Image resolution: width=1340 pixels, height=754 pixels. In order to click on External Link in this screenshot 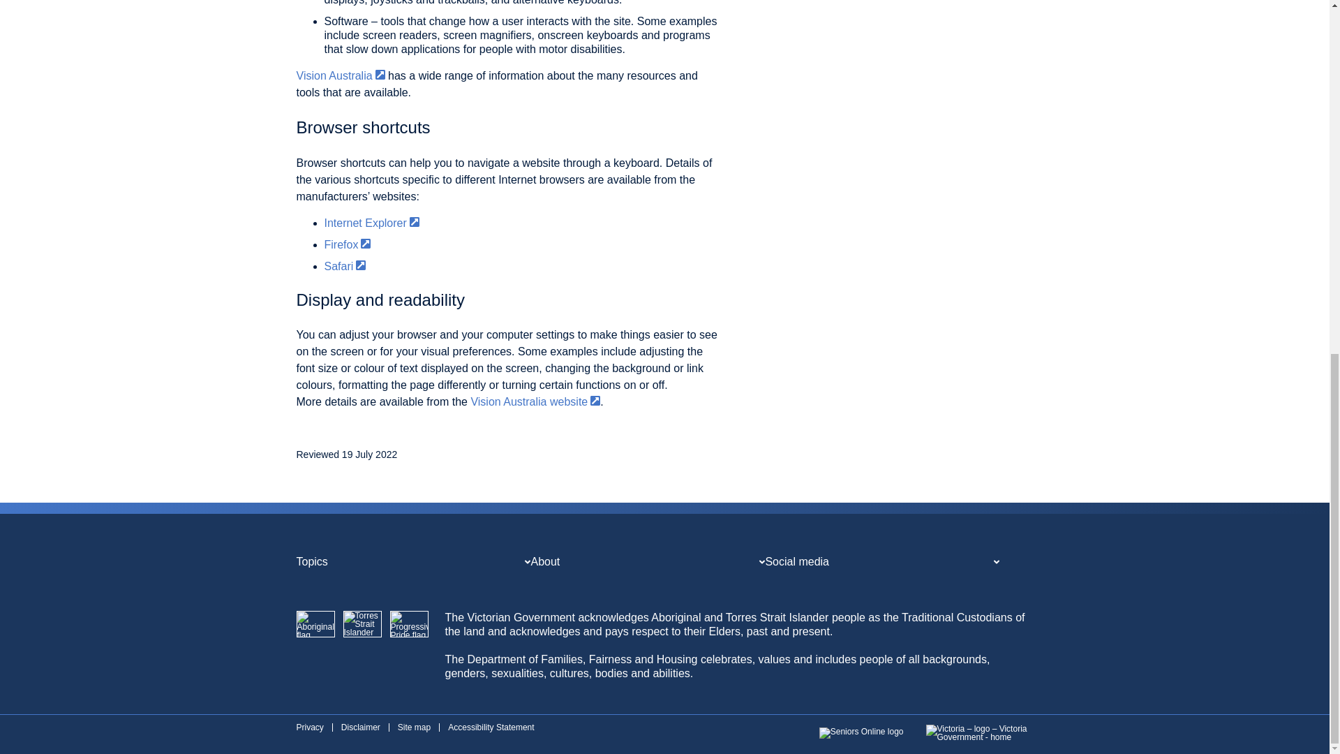, I will do `click(366, 244)`.